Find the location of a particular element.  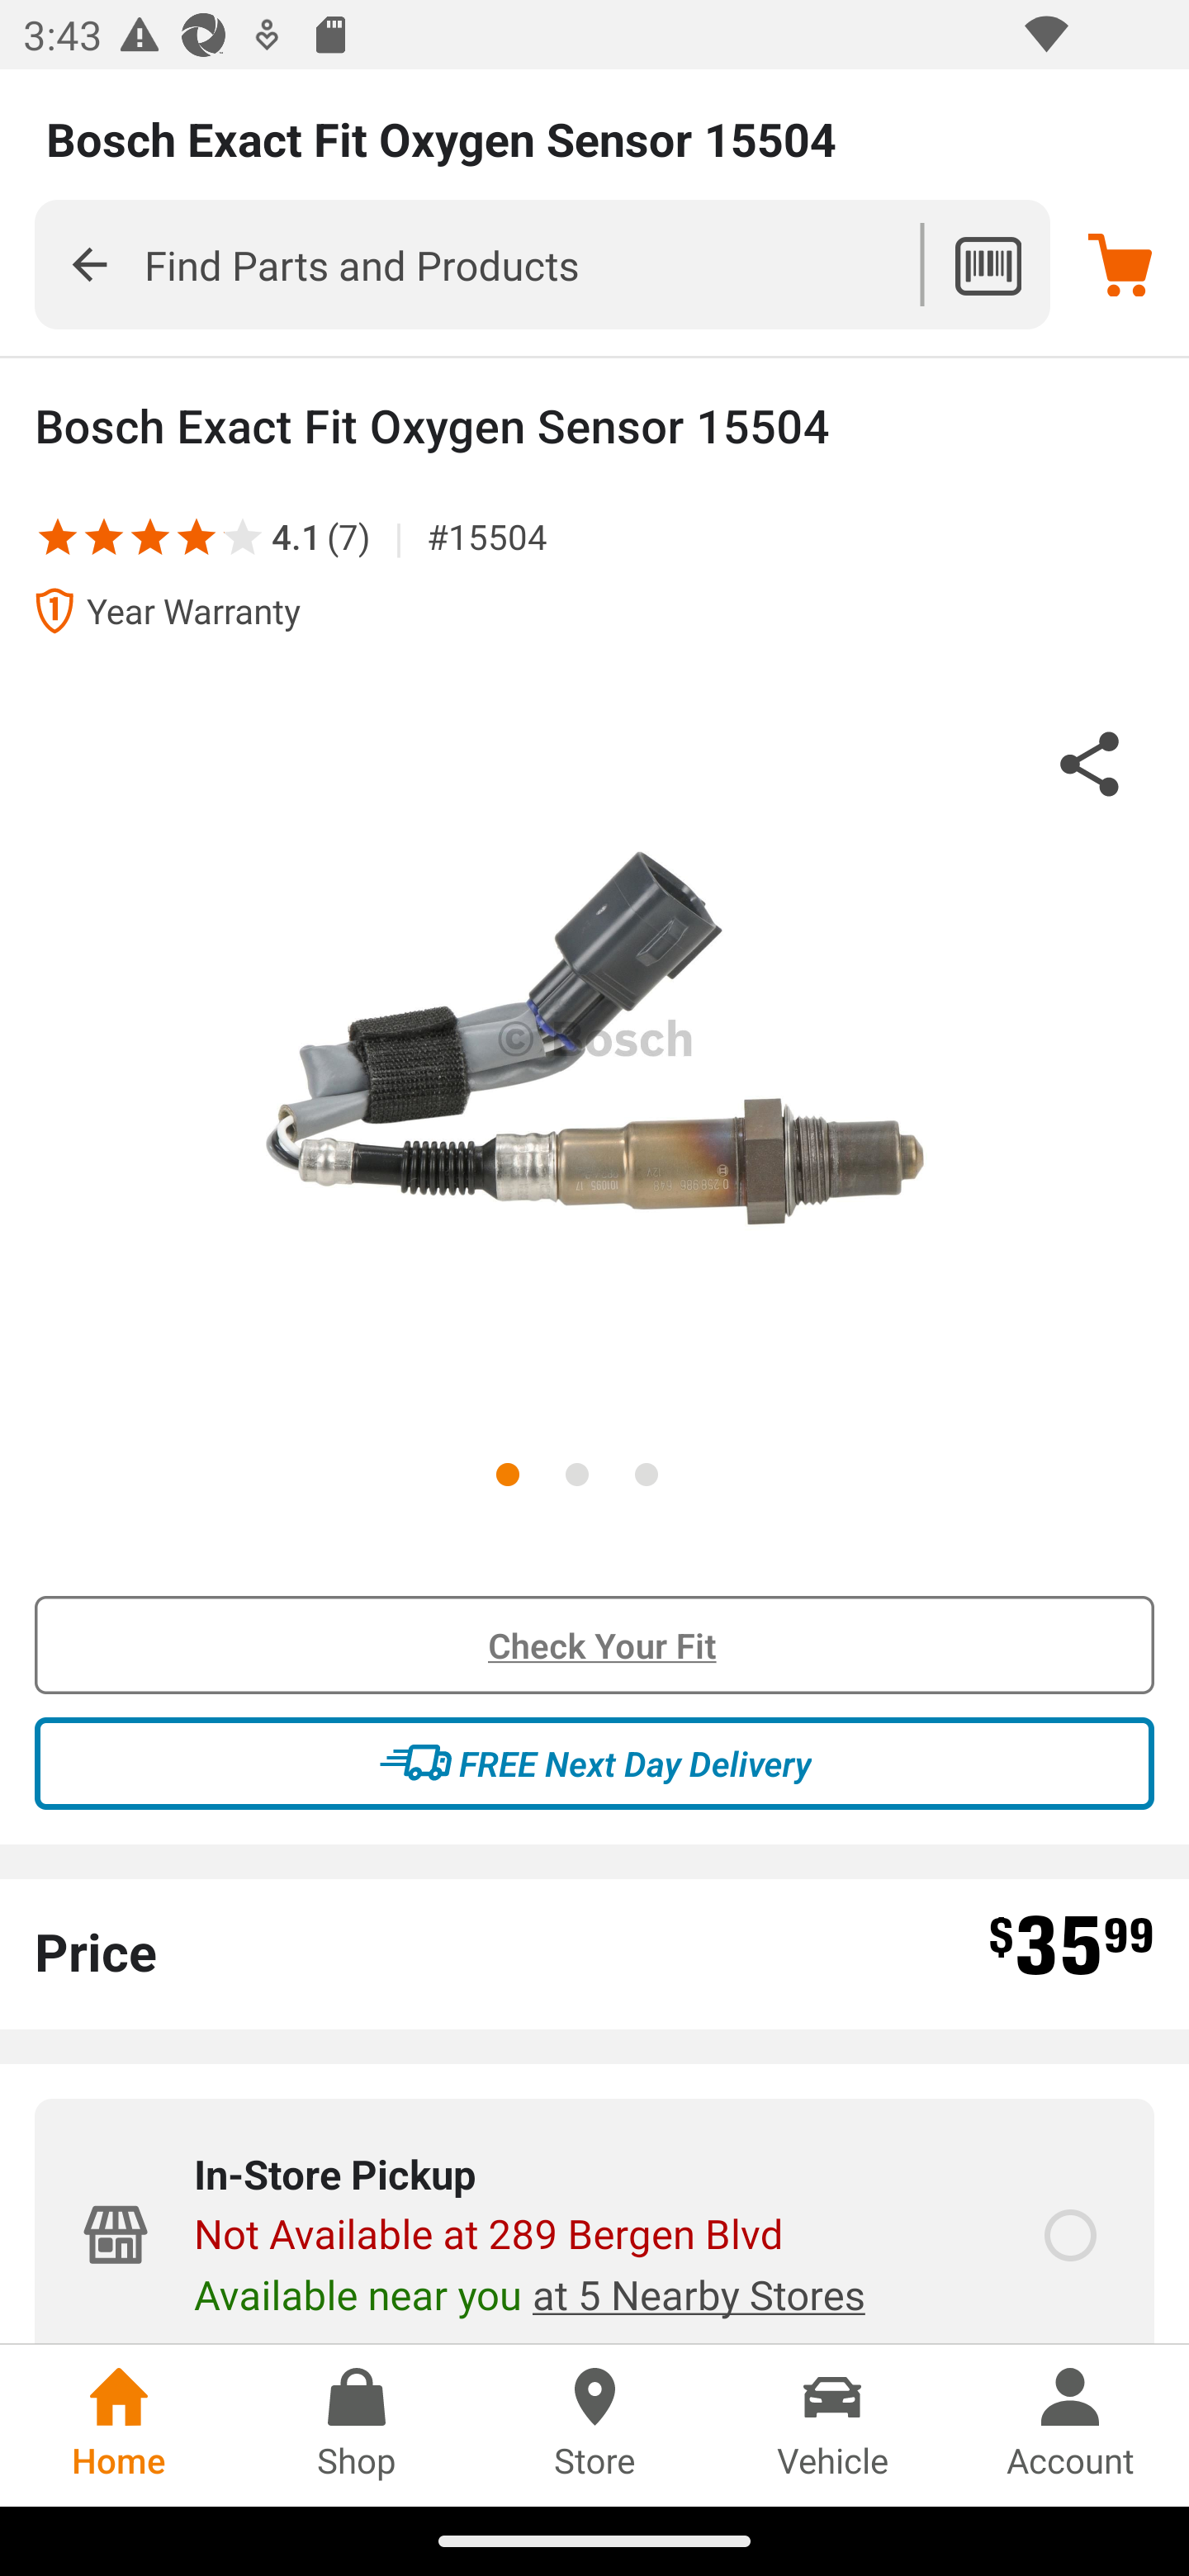

 is located at coordinates (150, 535).